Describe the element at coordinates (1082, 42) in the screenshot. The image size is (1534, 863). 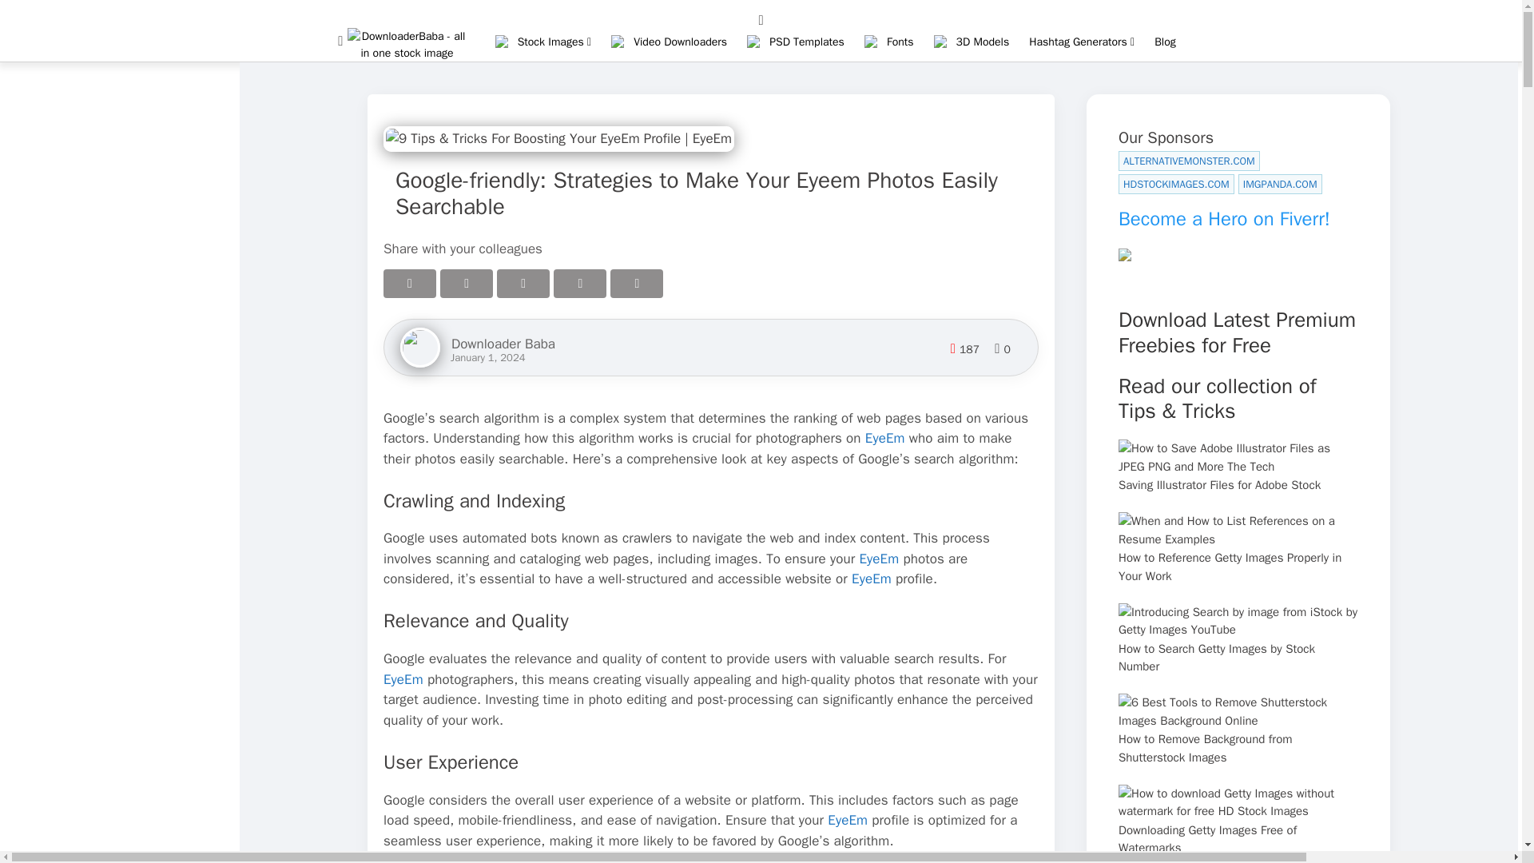
I see `Hashtag Generators` at that location.